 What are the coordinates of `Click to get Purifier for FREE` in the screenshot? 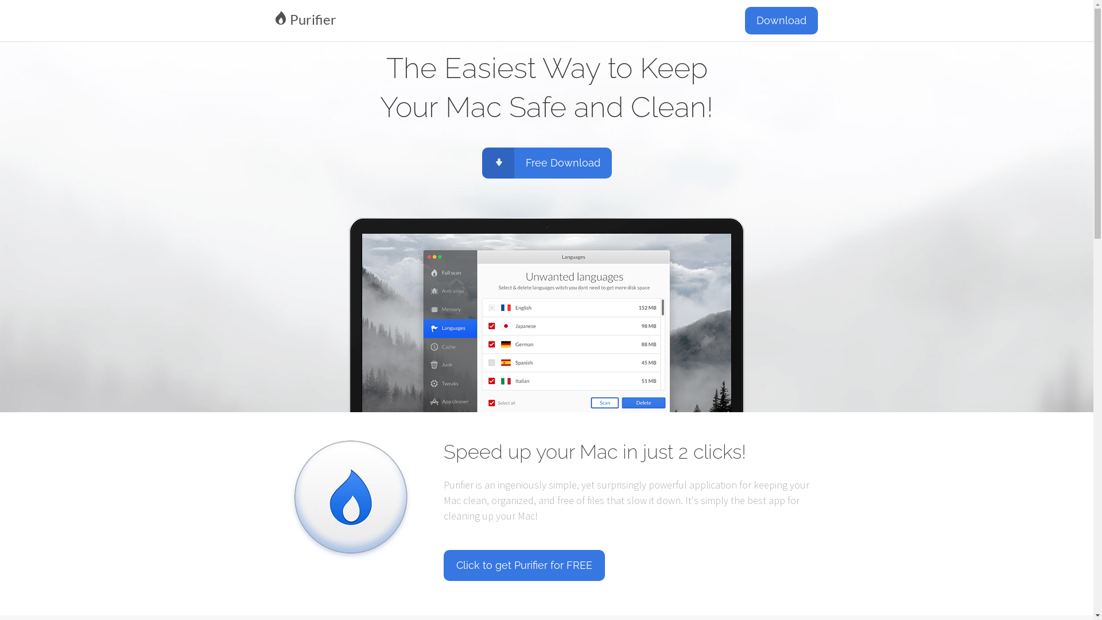 It's located at (523, 565).